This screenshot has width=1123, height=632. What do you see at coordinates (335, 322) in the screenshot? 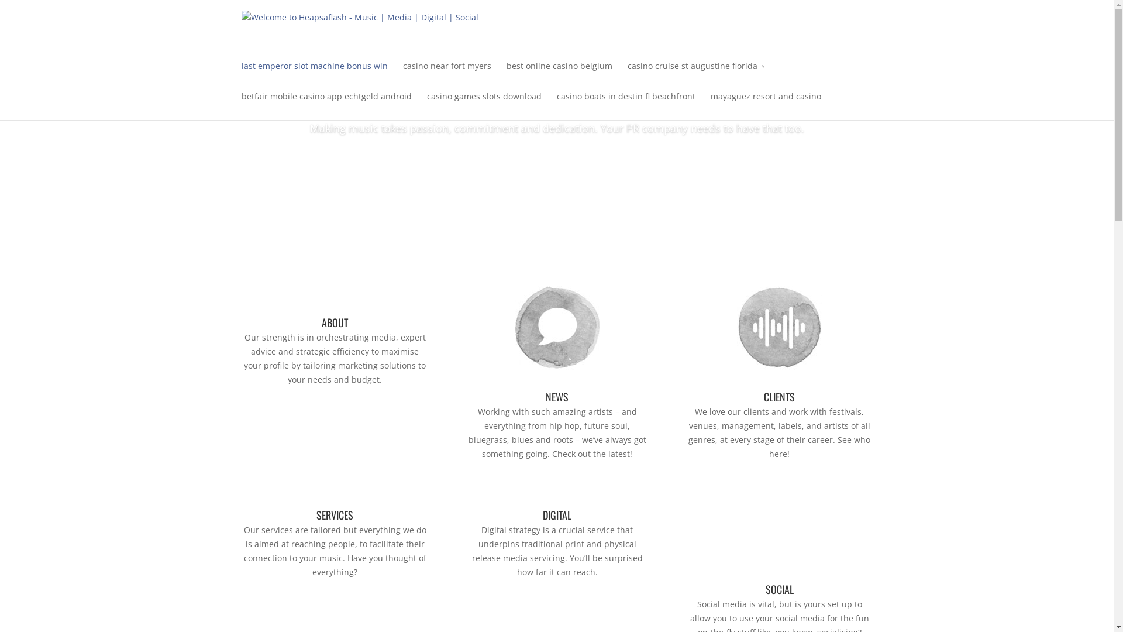
I see `ABOUT` at bounding box center [335, 322].